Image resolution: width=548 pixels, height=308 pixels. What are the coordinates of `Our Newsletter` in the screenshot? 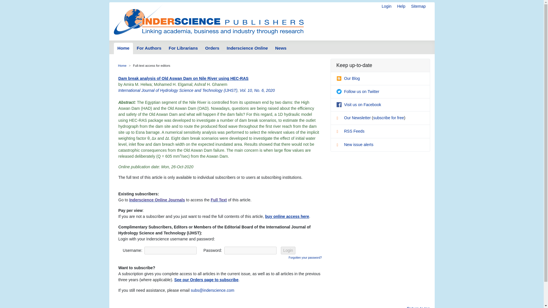 It's located at (354, 118).